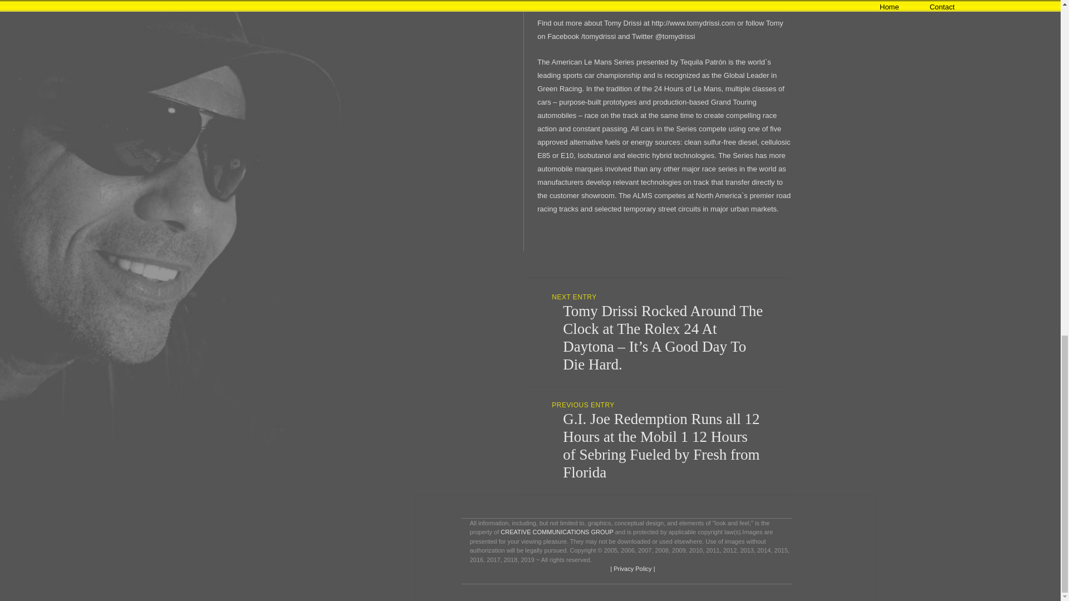 This screenshot has height=601, width=1069. Describe the element at coordinates (556, 532) in the screenshot. I see `CREATIVE COMMUNICATIONS GROUP` at that location.